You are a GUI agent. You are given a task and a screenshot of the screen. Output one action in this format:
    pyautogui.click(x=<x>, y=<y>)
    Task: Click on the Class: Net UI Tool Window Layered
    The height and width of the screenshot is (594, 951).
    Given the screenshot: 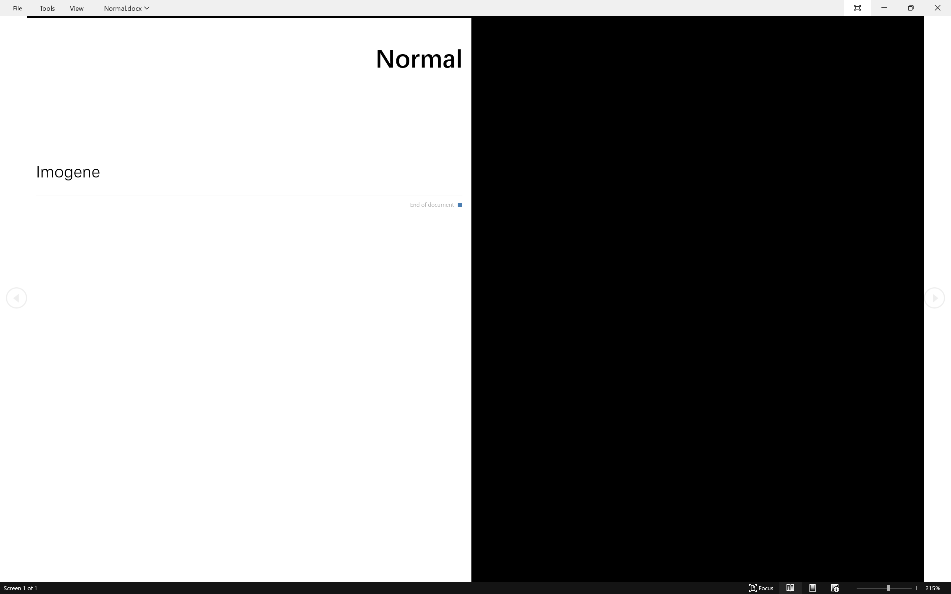 What is the action you would take?
    pyautogui.click(x=475, y=8)
    